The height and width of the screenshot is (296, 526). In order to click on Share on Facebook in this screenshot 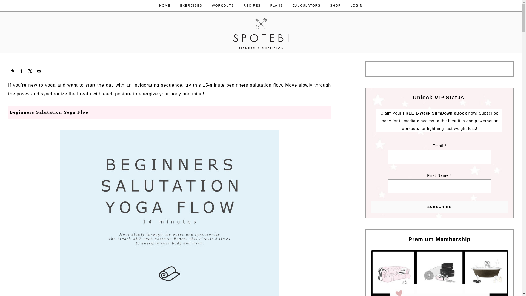, I will do `click(21, 71)`.